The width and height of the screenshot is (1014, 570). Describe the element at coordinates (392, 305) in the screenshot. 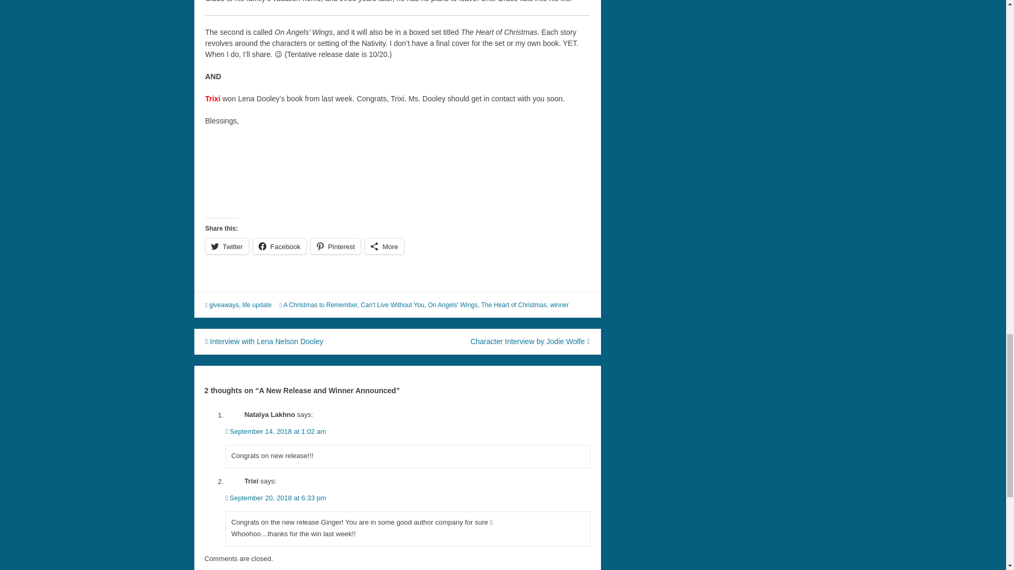

I see `Can't Live Without You` at that location.